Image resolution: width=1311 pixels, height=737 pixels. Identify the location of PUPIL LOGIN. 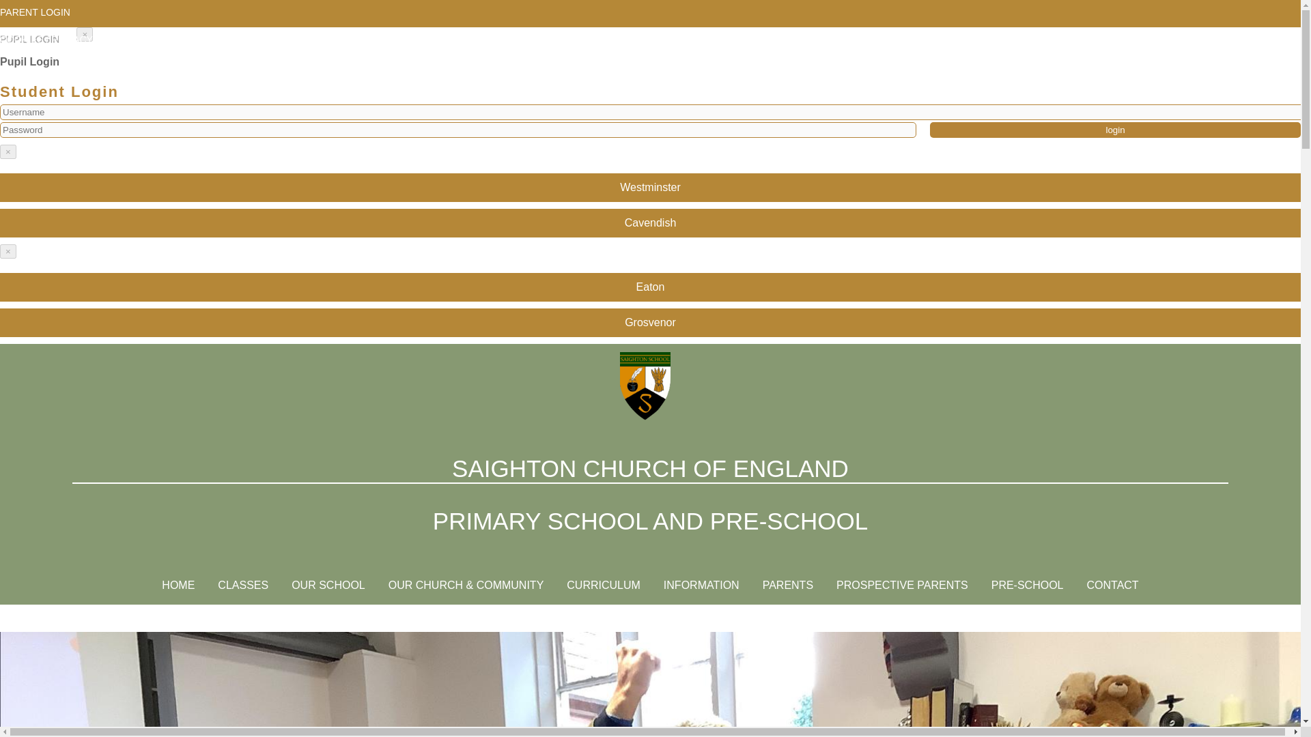
(33, 39).